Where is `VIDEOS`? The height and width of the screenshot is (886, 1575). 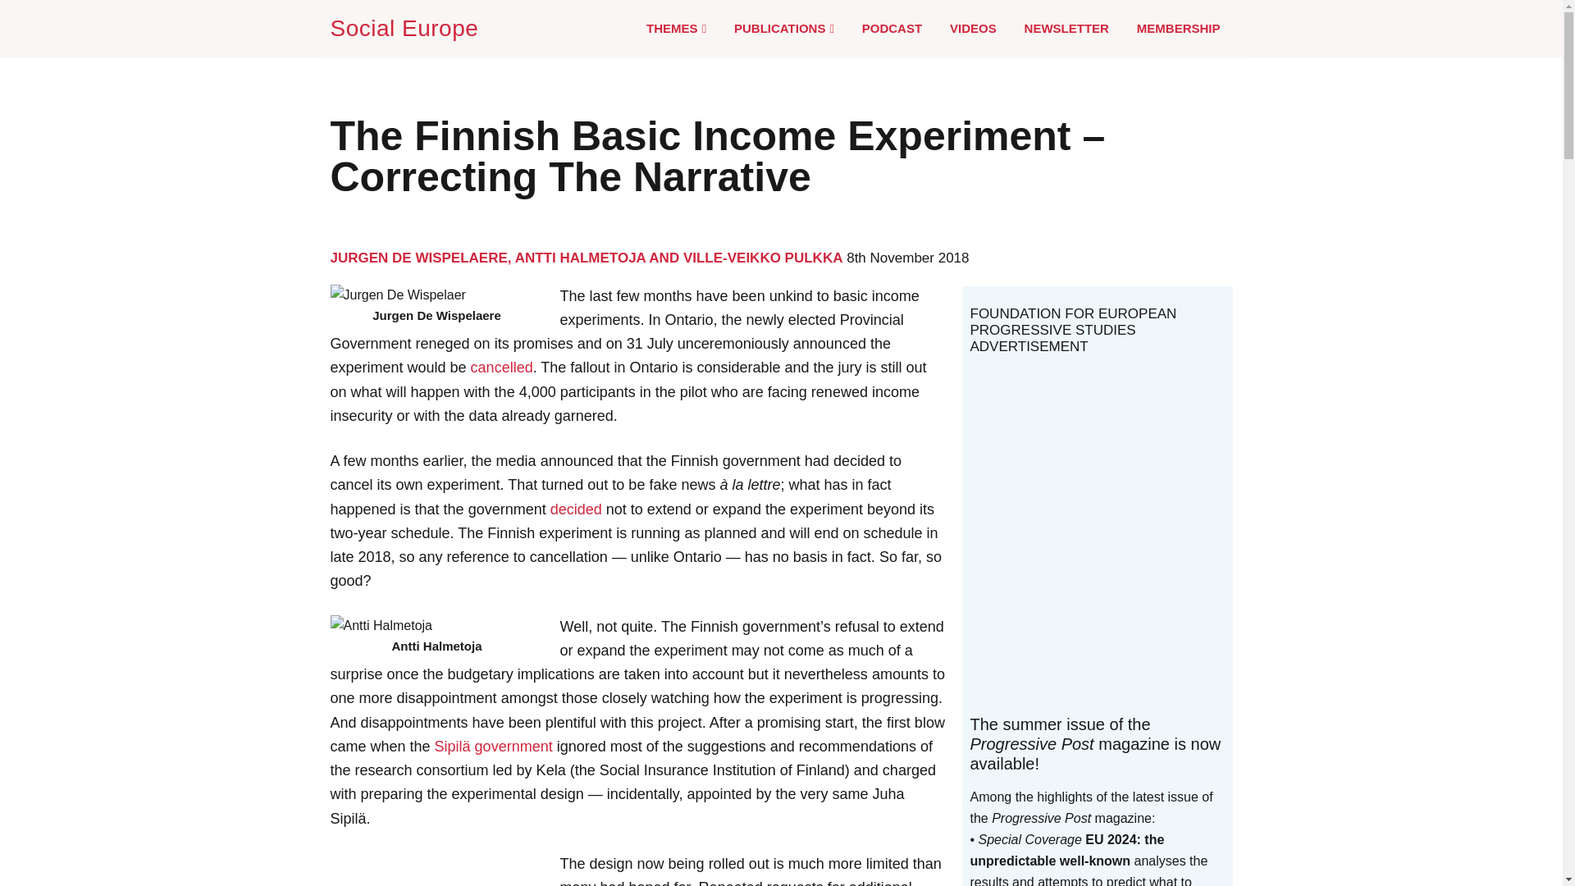
VIDEOS is located at coordinates (973, 28).